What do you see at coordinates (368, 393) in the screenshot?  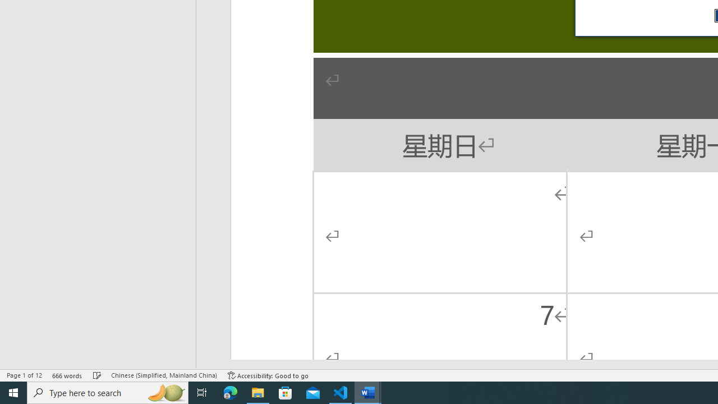 I see `Word - 2 running windows` at bounding box center [368, 393].